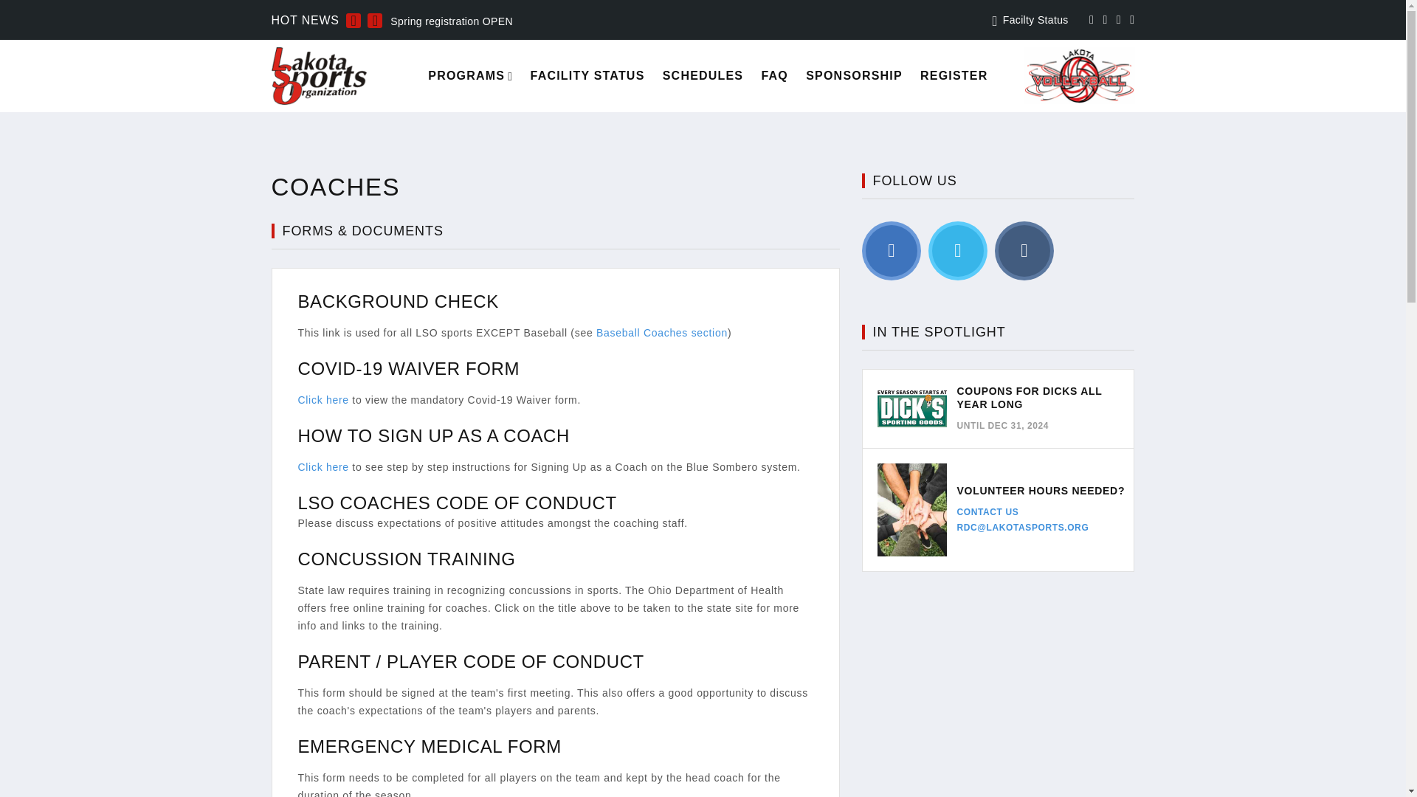 The width and height of the screenshot is (1417, 797). Describe the element at coordinates (433, 435) in the screenshot. I see `HOW TO SIGN UP AS A COACH` at that location.